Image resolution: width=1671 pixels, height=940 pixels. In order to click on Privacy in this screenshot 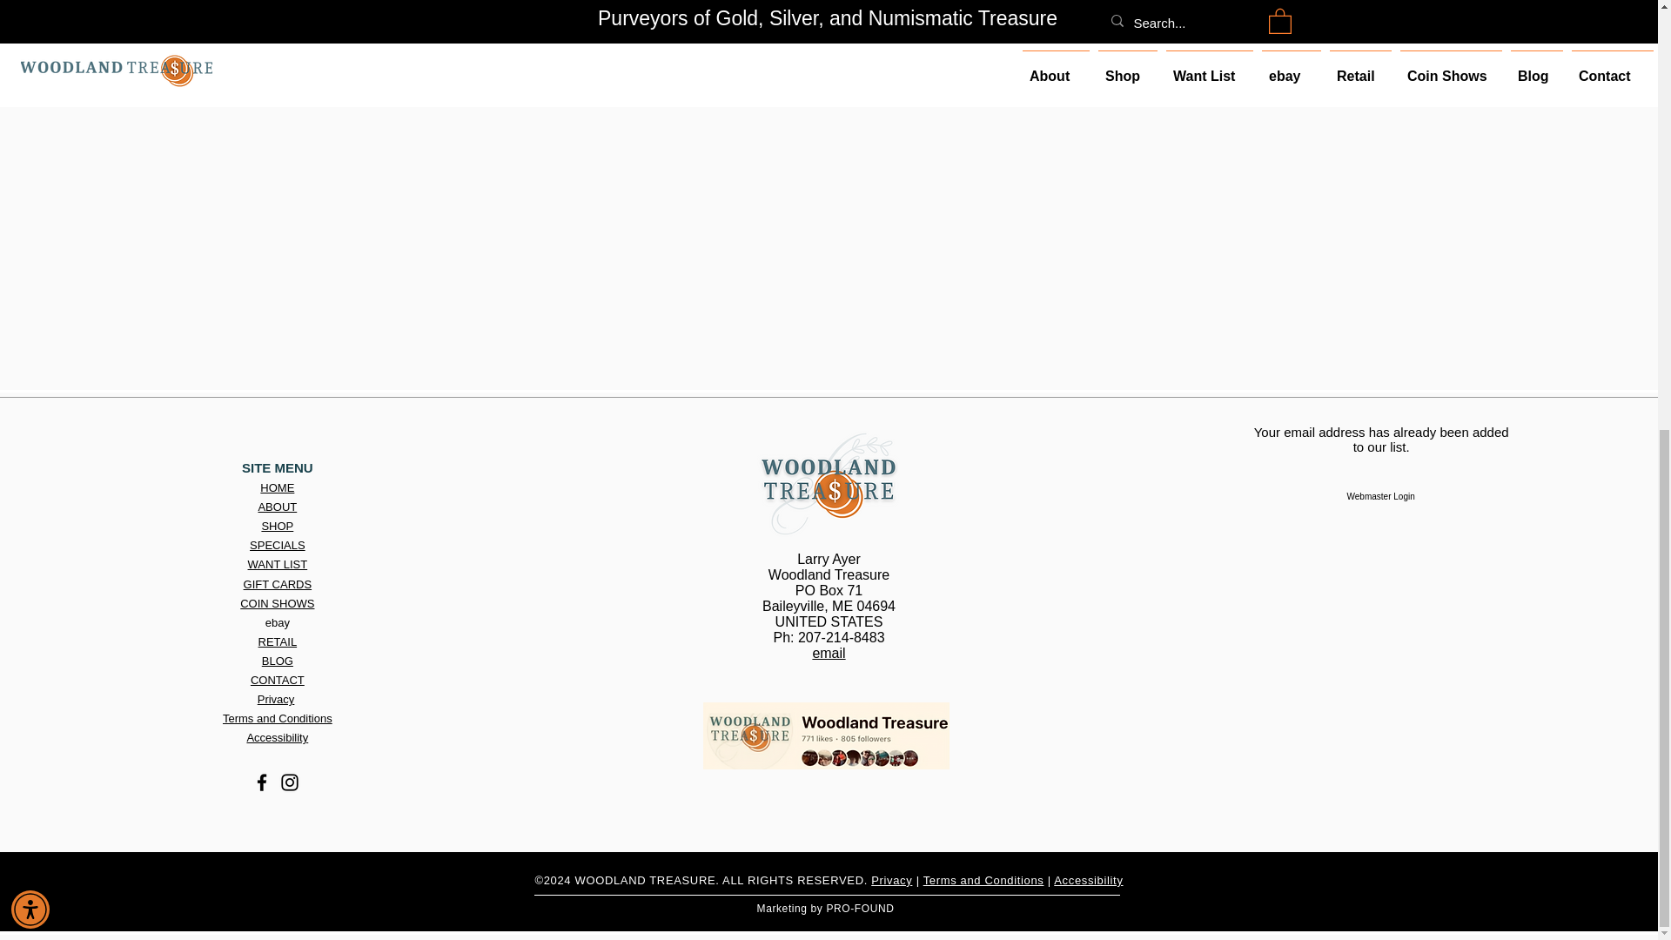, I will do `click(276, 699)`.